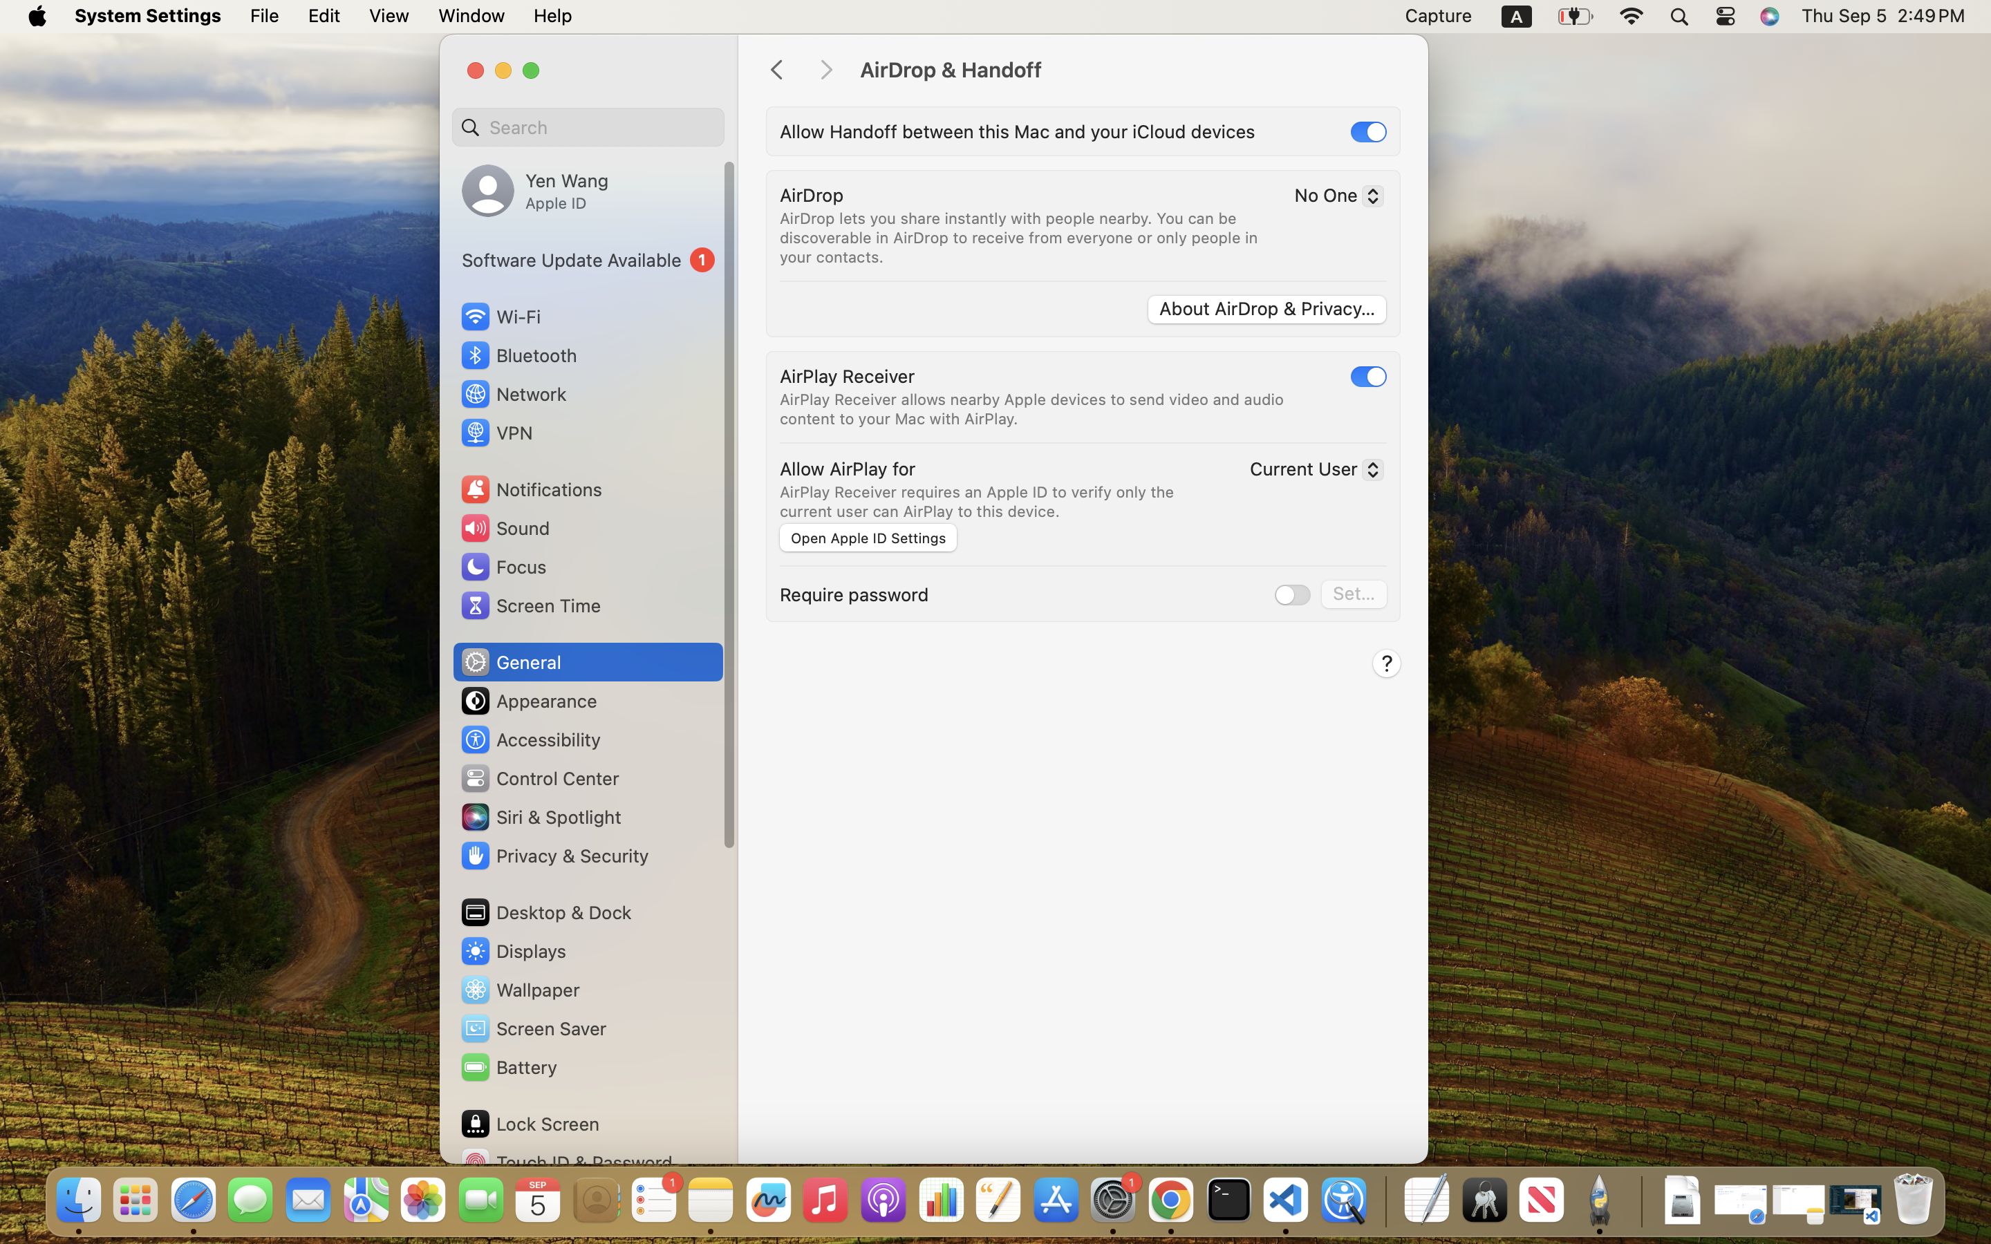  I want to click on Accessibility, so click(530, 739).